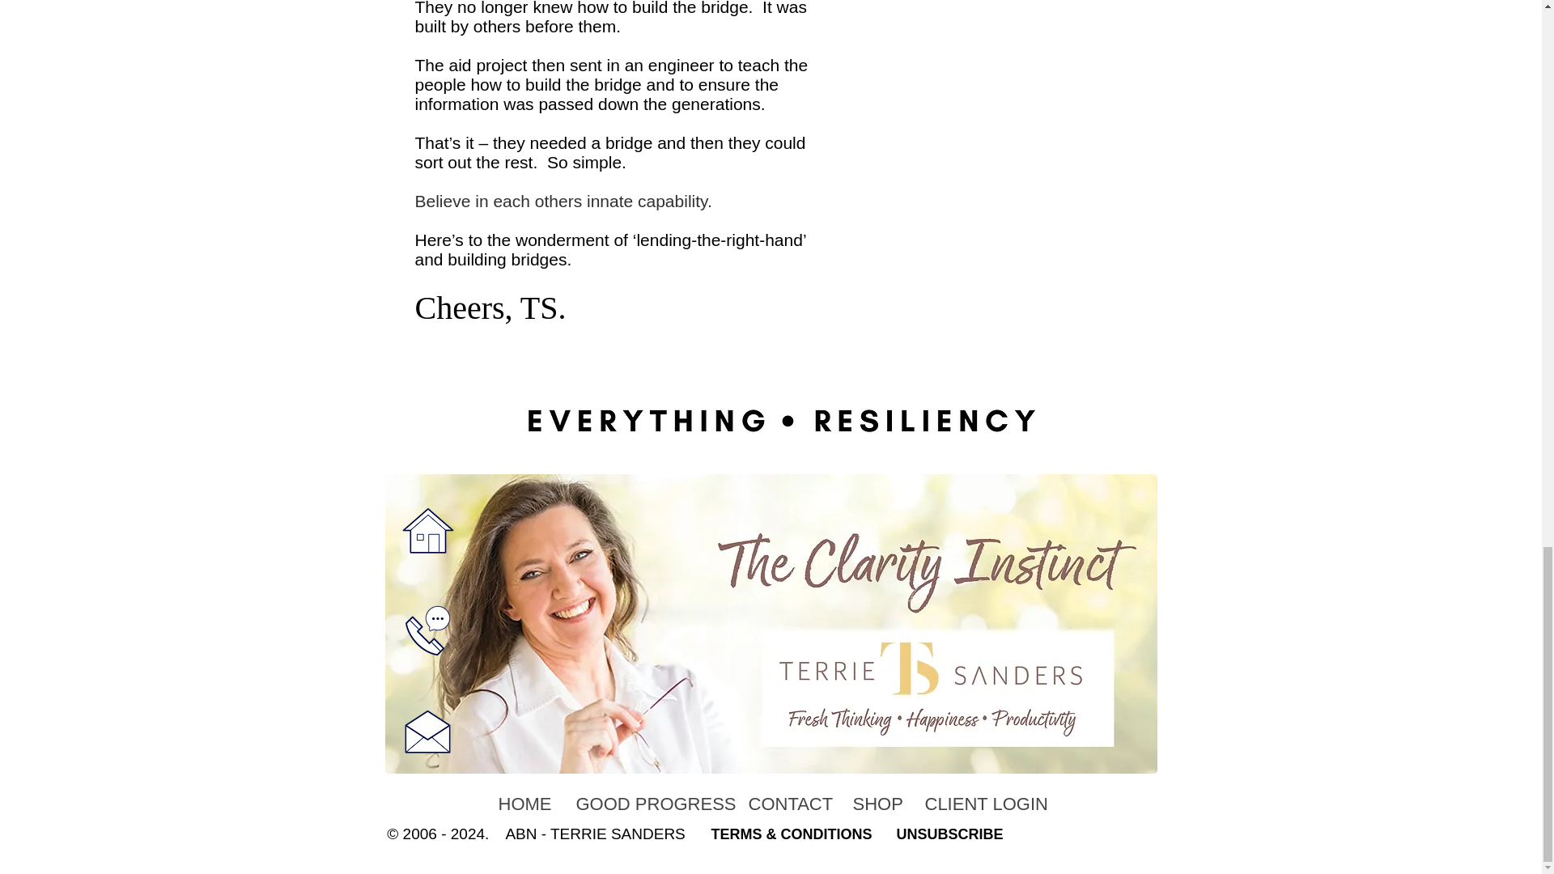 The width and height of the screenshot is (1554, 874). I want to click on UNSUBSCRIBE, so click(949, 834).